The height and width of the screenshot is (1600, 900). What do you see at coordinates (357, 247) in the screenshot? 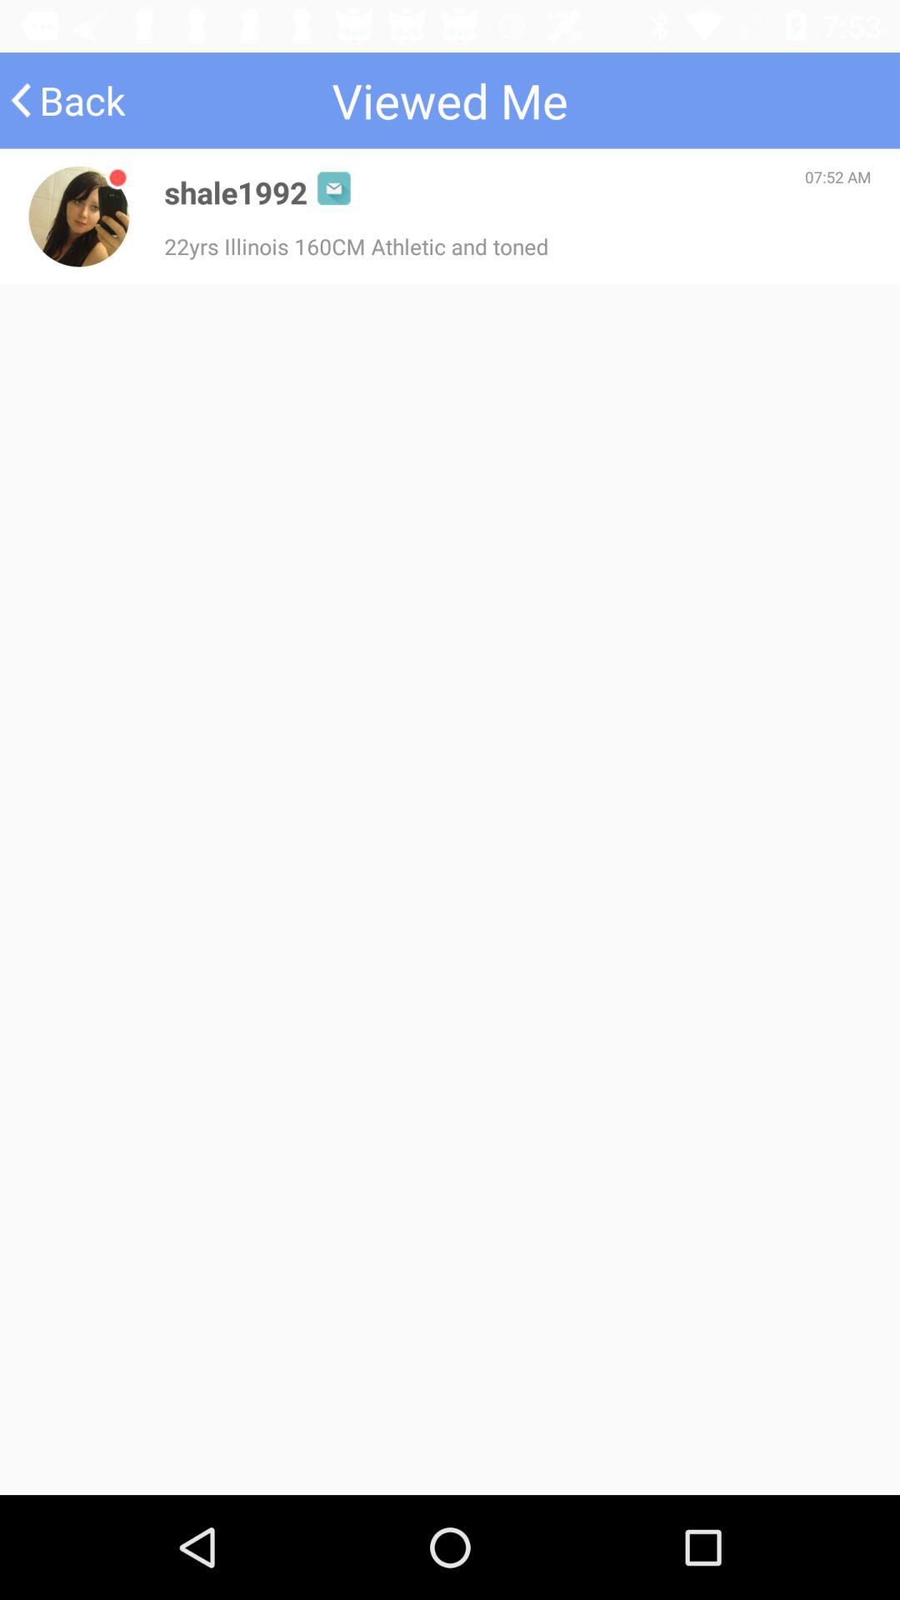
I see `scroll to 22yrs illinois 160cm icon` at bounding box center [357, 247].